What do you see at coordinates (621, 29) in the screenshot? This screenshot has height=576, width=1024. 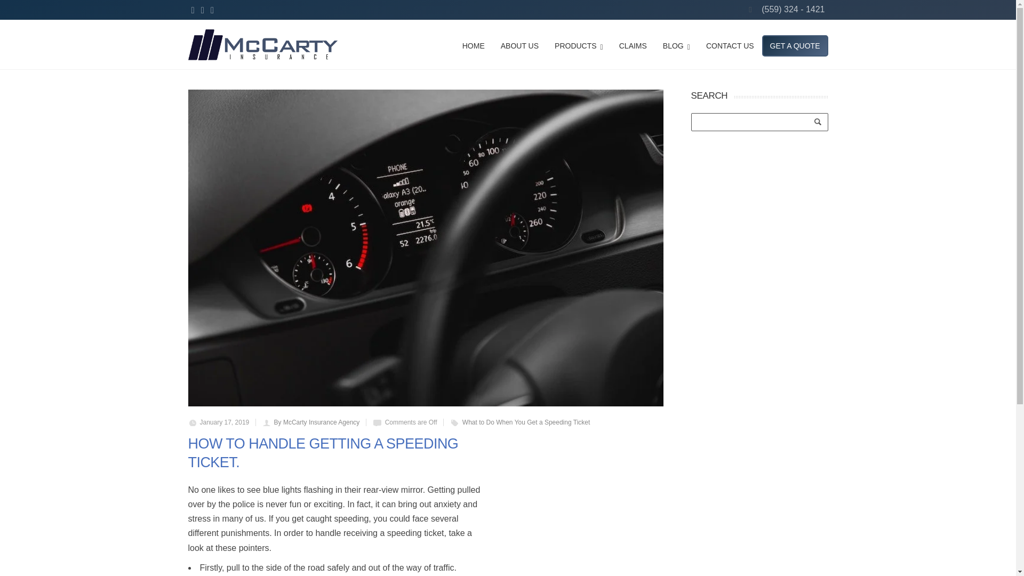 I see `Home` at bounding box center [621, 29].